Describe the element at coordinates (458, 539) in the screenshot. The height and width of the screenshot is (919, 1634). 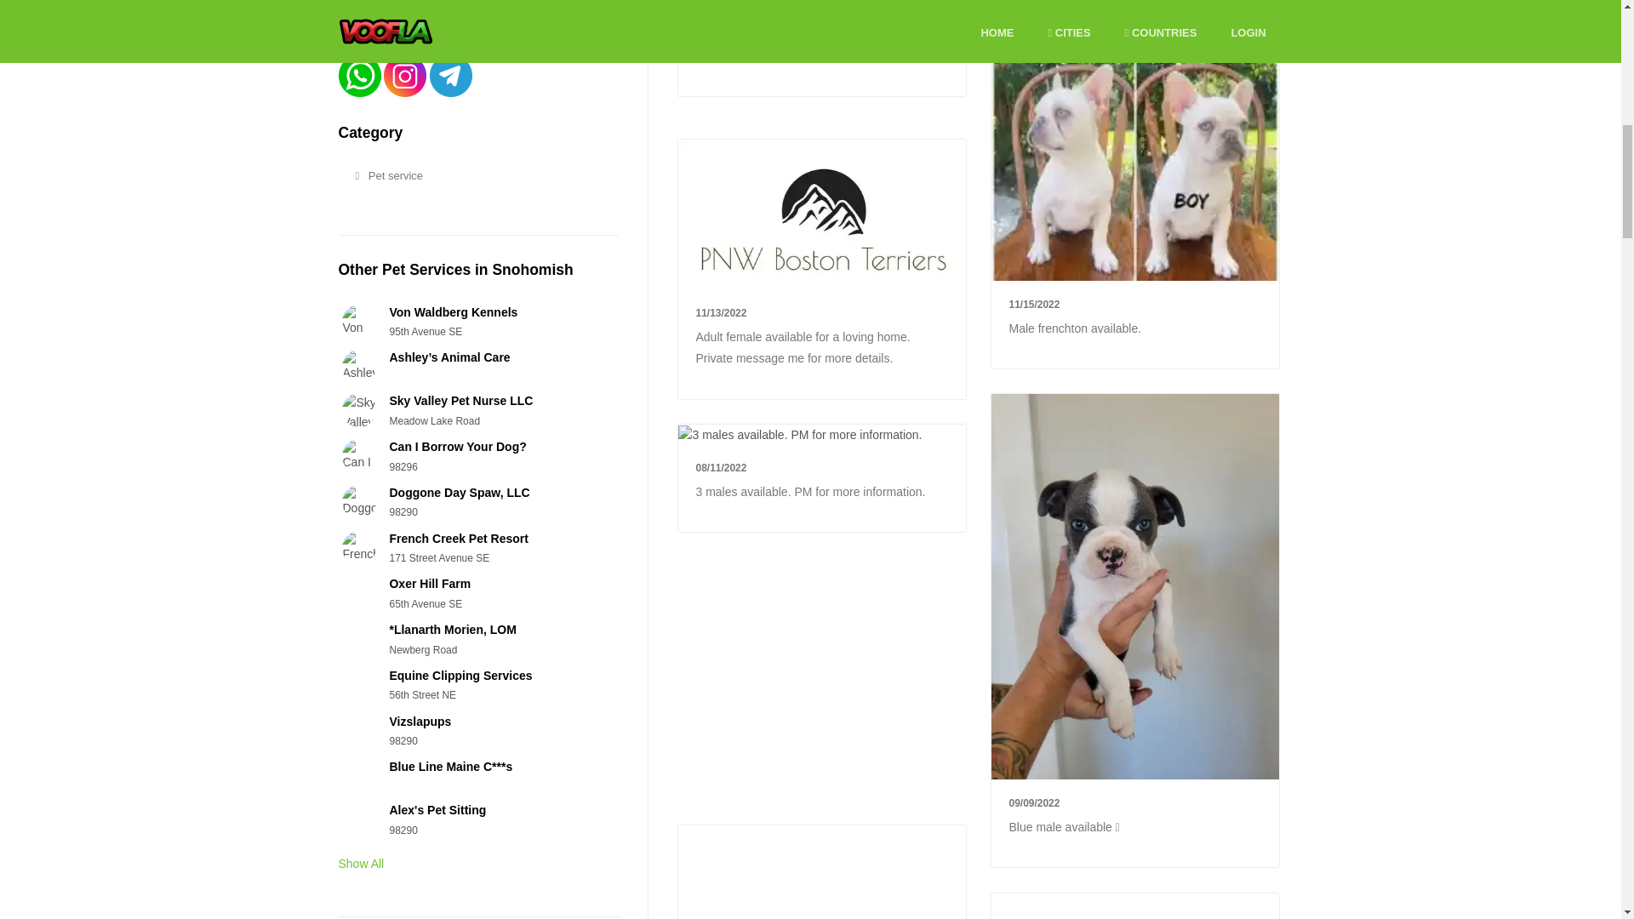
I see `French Creek Pet Resort` at that location.